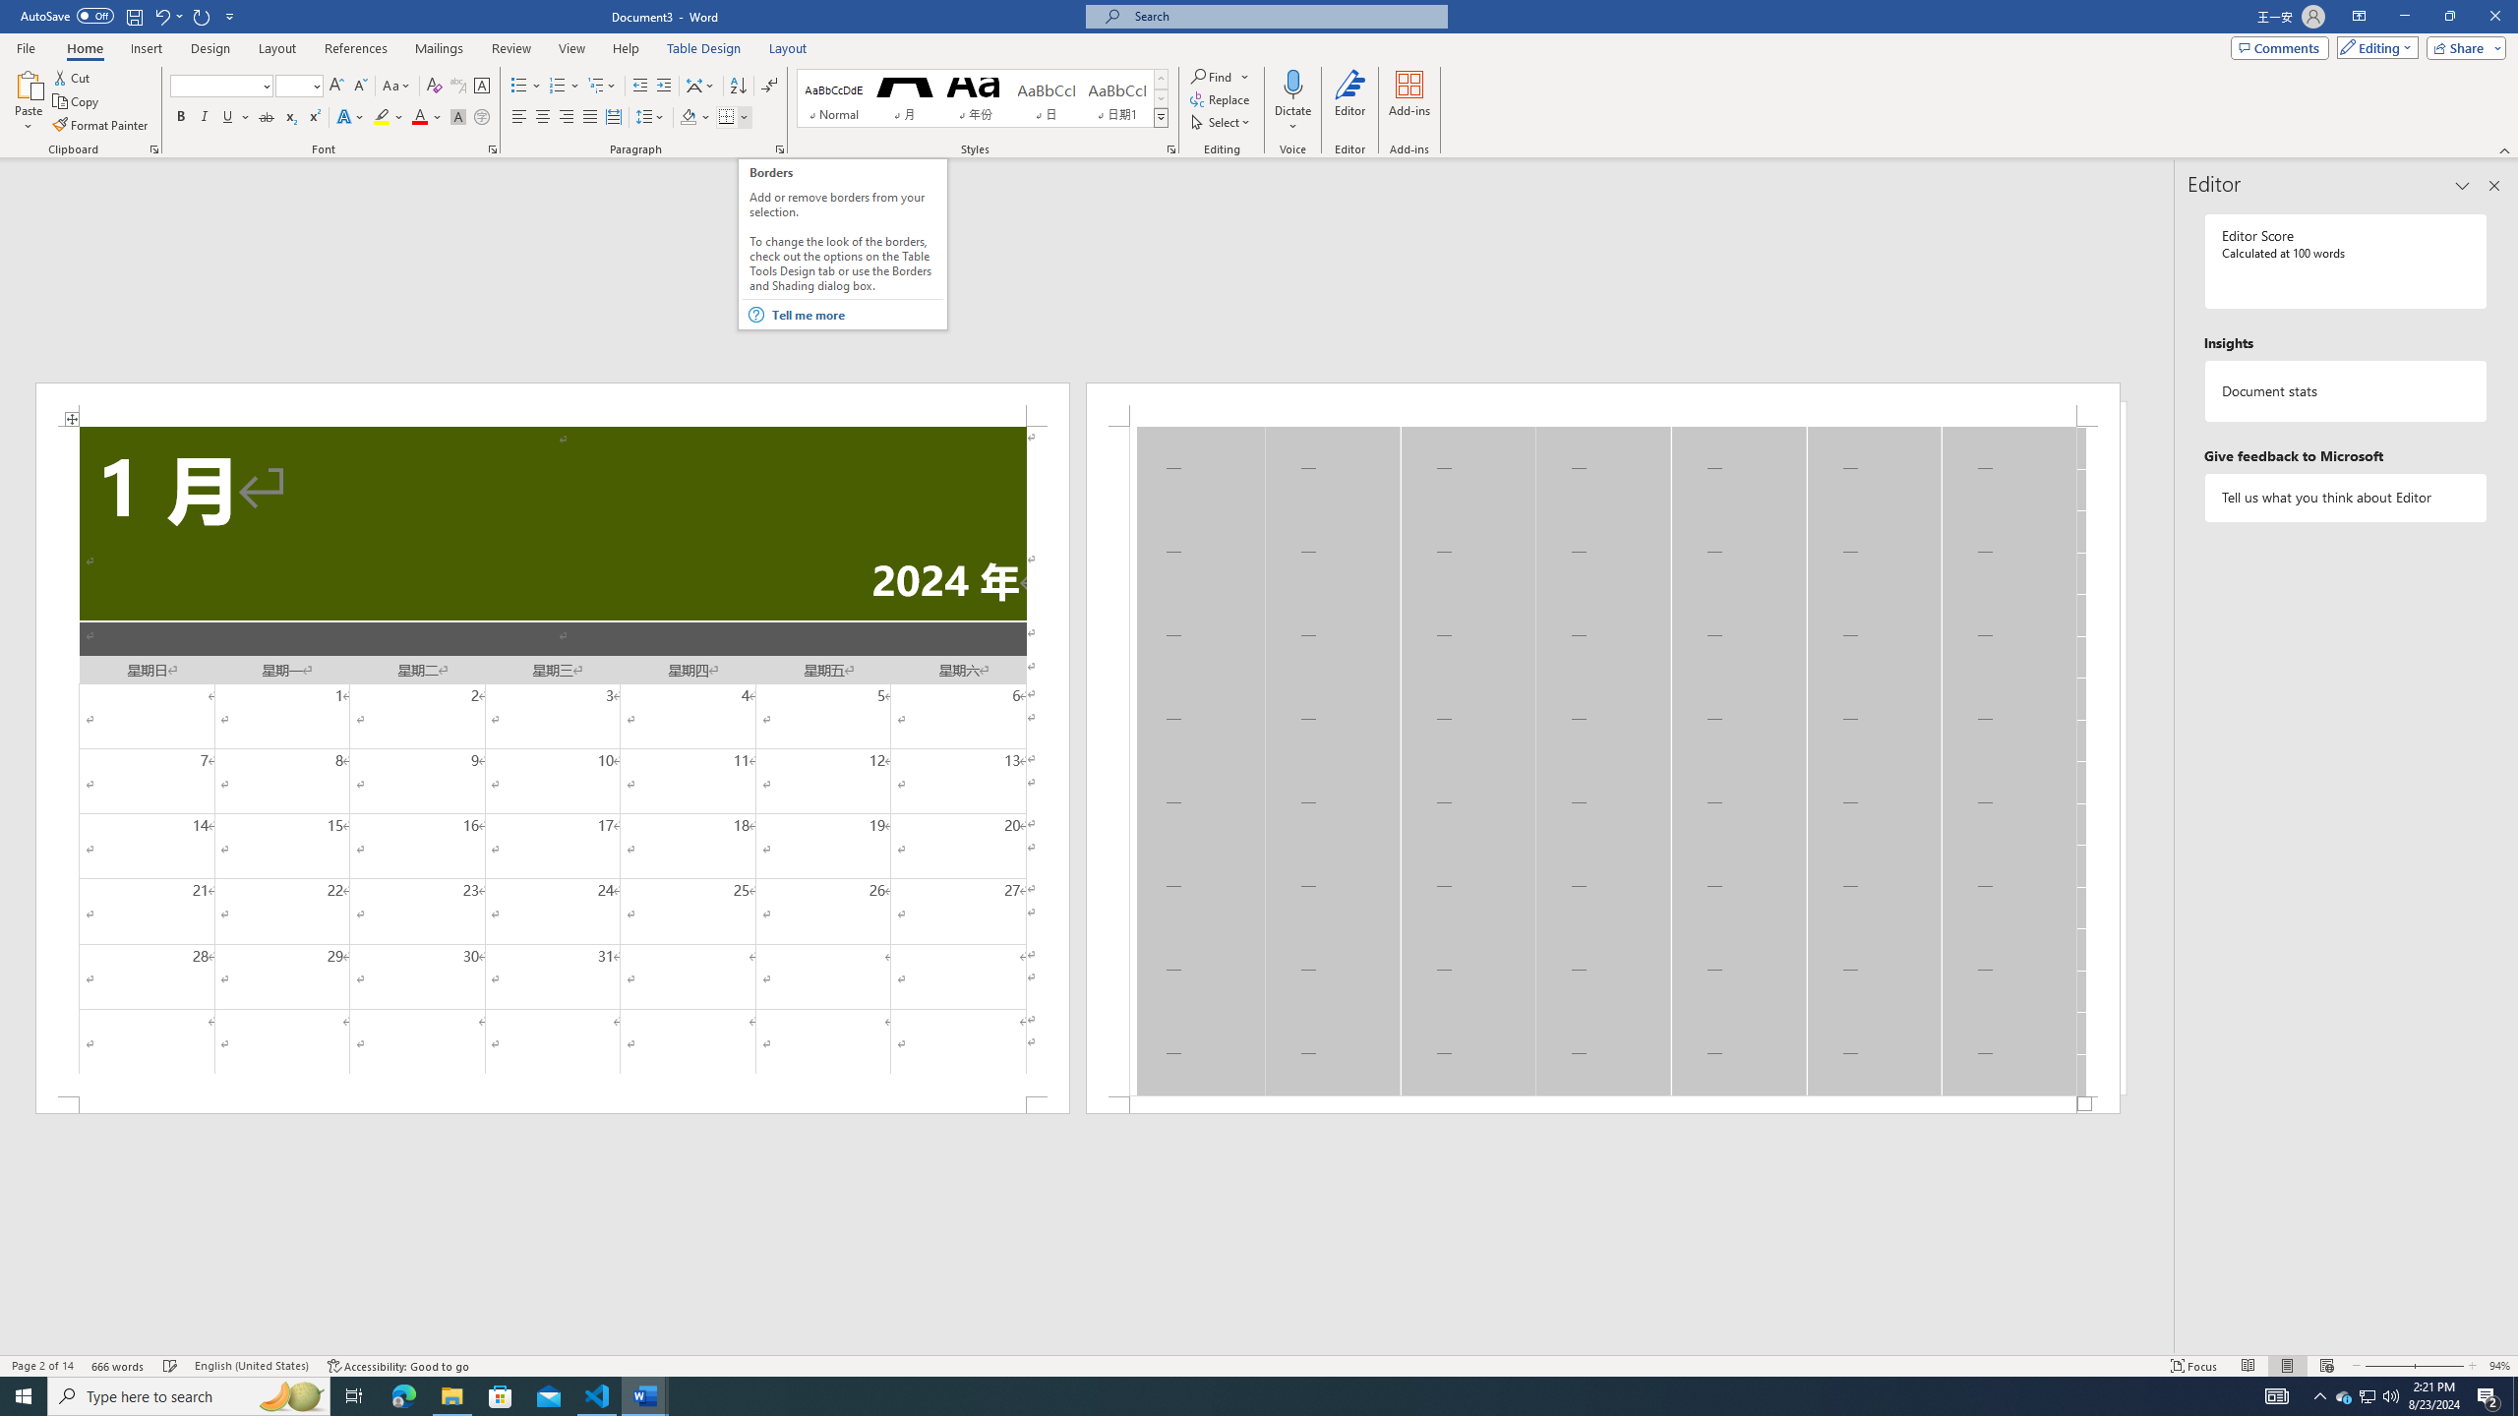 The image size is (2518, 1416). What do you see at coordinates (73, 77) in the screenshot?
I see `Cut` at bounding box center [73, 77].